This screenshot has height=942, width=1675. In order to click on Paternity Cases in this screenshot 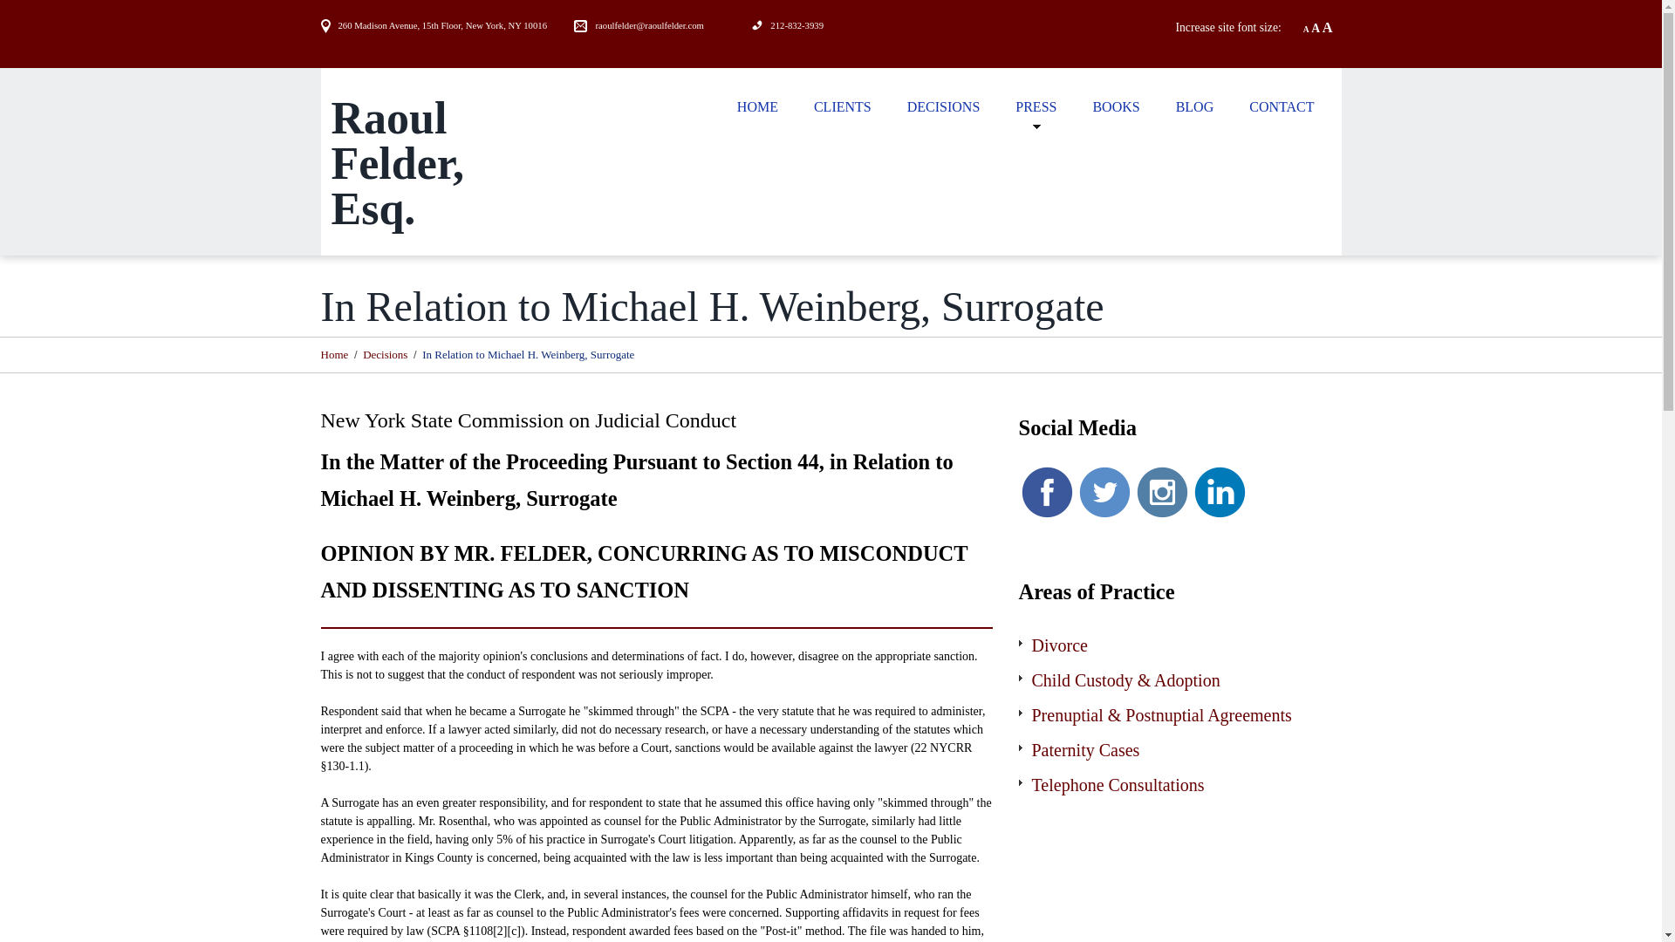, I will do `click(1085, 749)`.